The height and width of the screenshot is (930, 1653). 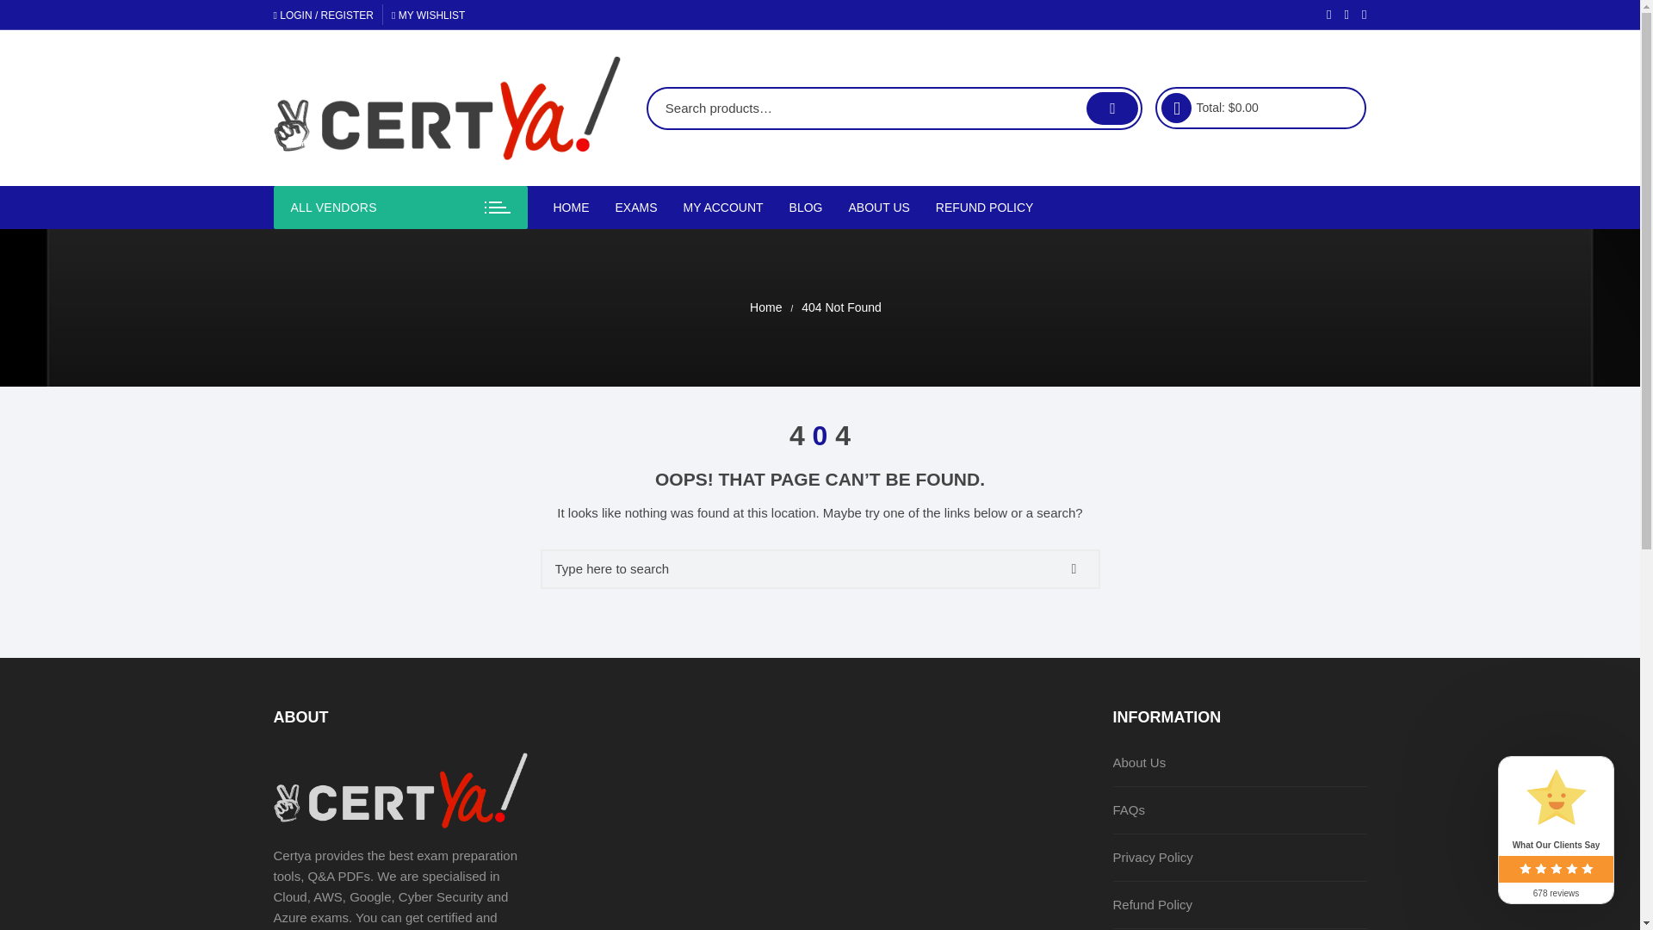 I want to click on ABOUT US, so click(x=879, y=207).